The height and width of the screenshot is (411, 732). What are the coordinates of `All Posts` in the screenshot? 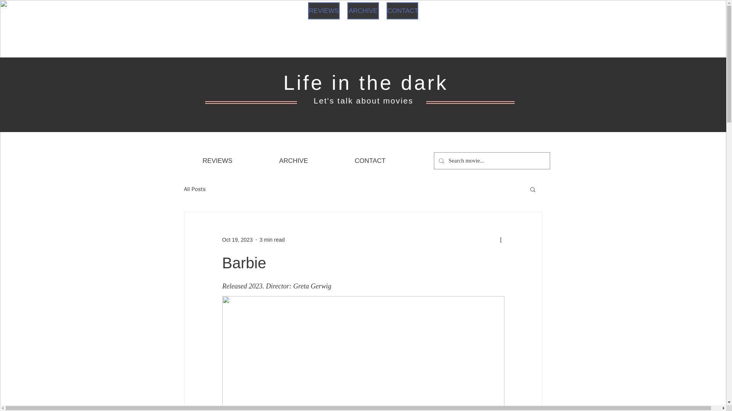 It's located at (194, 189).